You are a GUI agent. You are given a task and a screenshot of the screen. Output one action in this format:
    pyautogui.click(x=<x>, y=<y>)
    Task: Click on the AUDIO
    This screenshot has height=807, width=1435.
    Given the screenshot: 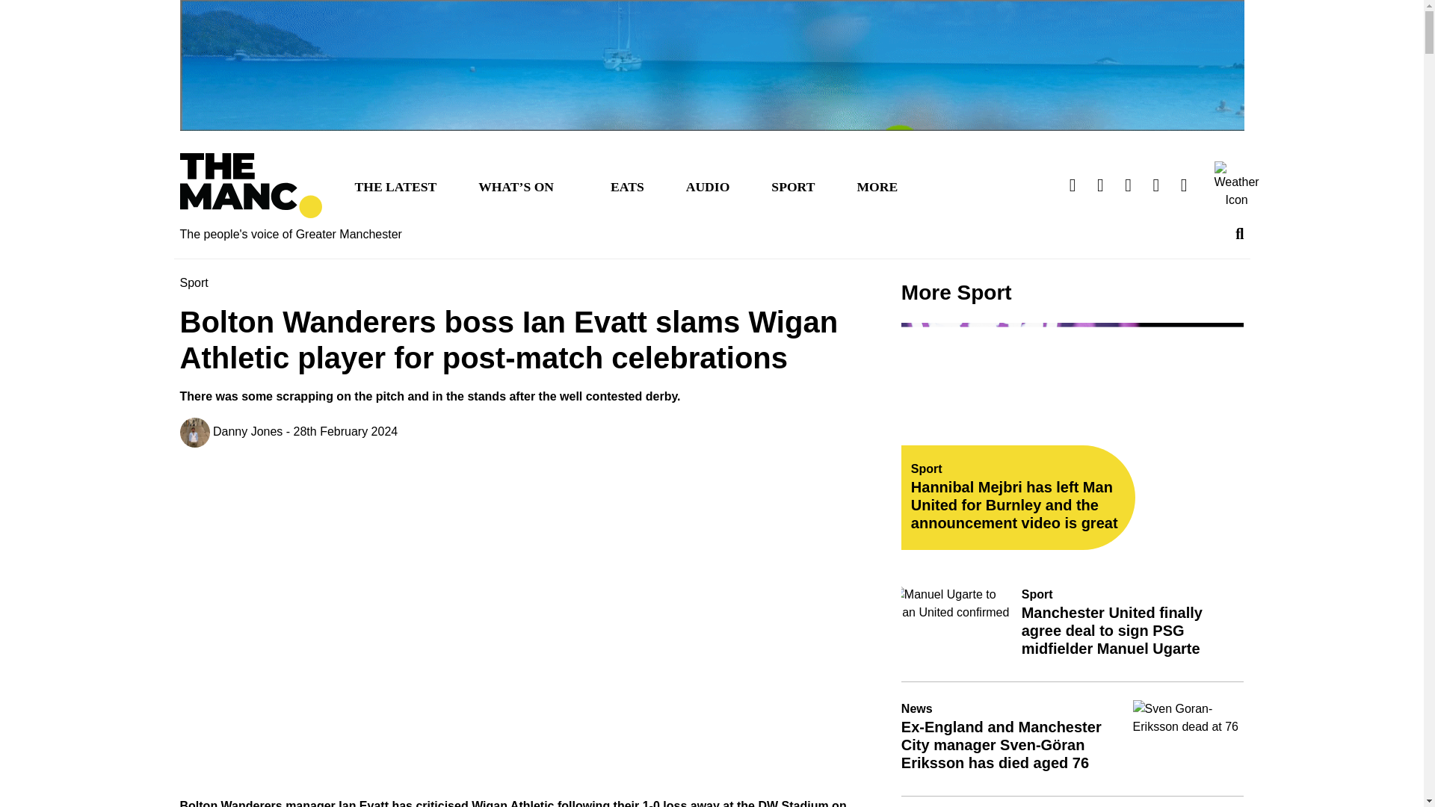 What is the action you would take?
    pyautogui.click(x=708, y=185)
    